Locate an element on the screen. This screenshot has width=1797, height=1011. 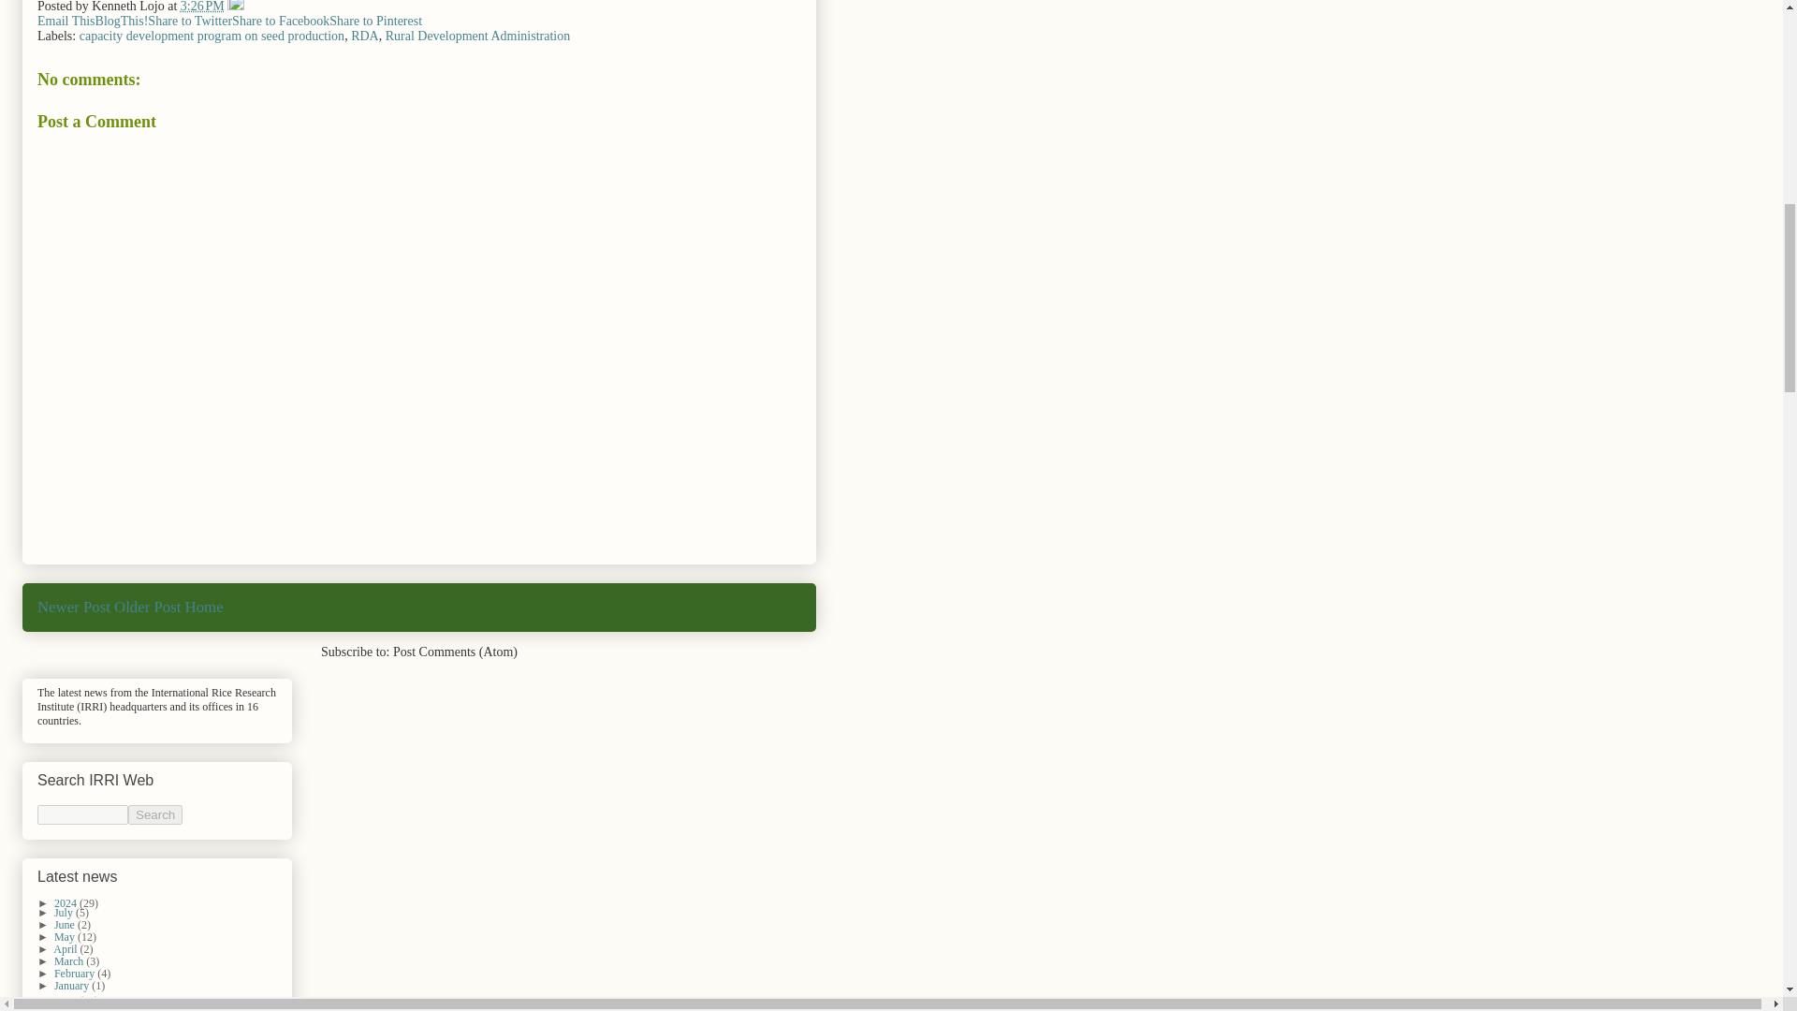
permanent link is located at coordinates (202, 7).